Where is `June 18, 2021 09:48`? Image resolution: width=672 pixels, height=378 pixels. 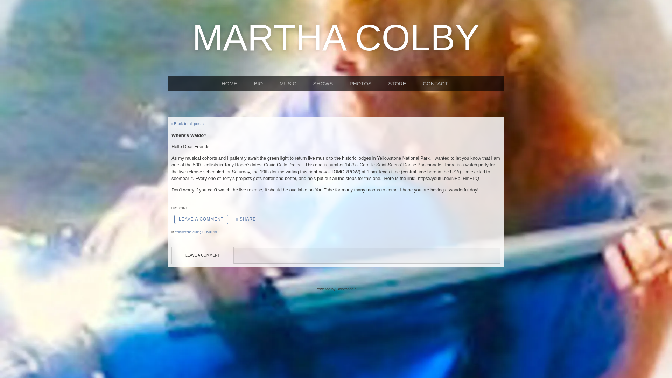 June 18, 2021 09:48 is located at coordinates (179, 208).